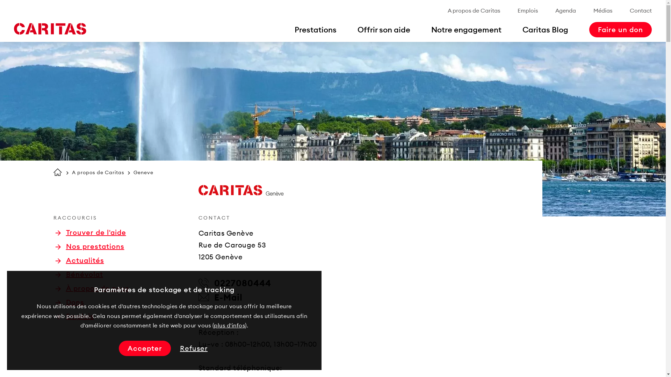  I want to click on Emplois, so click(528, 10).